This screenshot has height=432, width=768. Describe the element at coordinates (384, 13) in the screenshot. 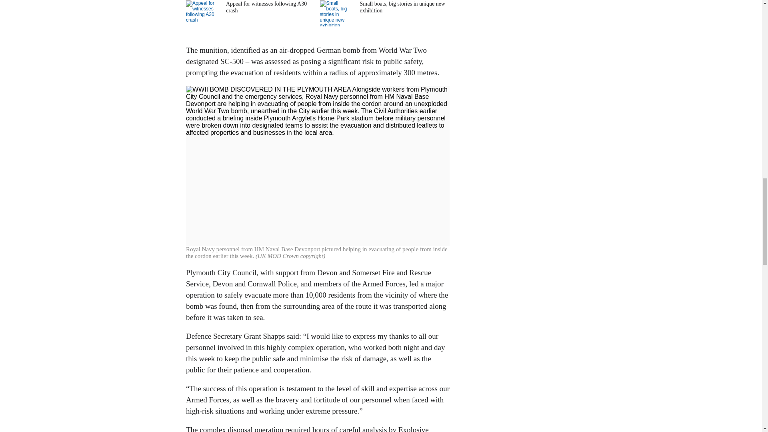

I see `Small boats, big stories in unique new exhibition` at that location.